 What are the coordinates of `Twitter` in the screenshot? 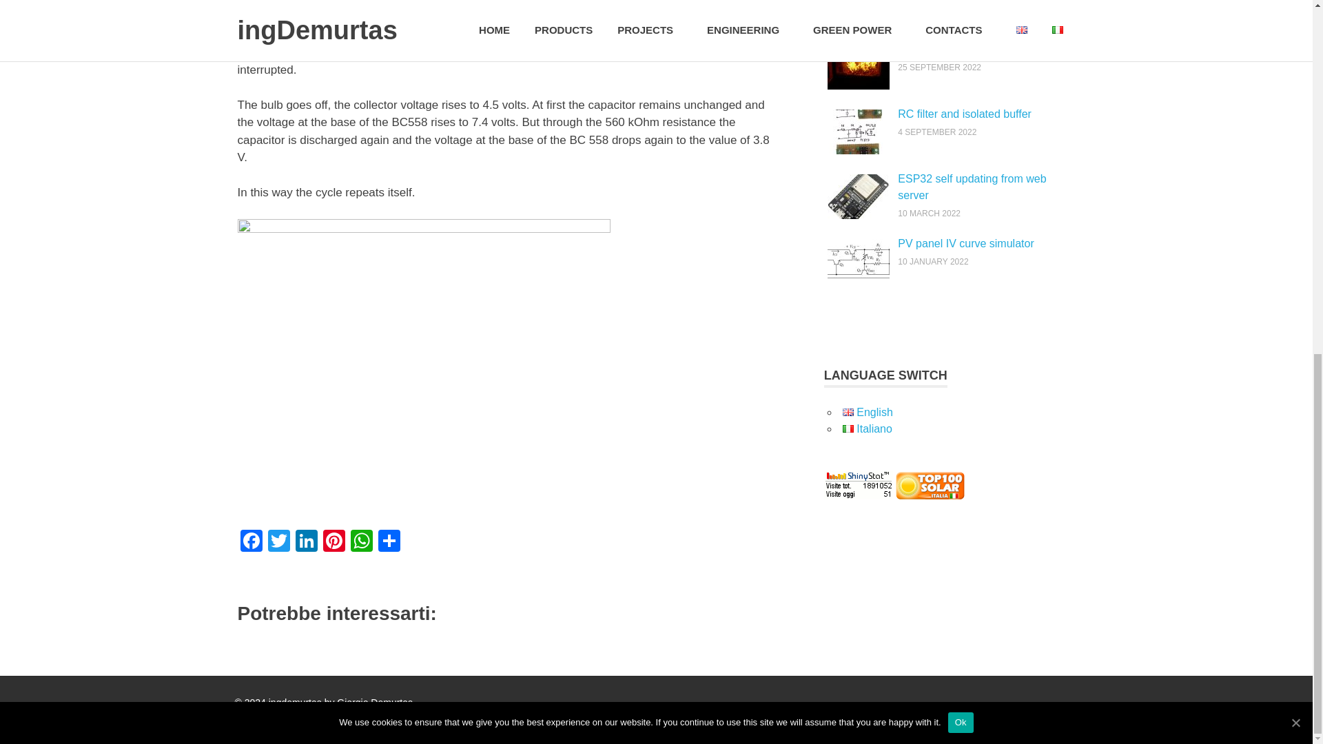 It's located at (278, 541).